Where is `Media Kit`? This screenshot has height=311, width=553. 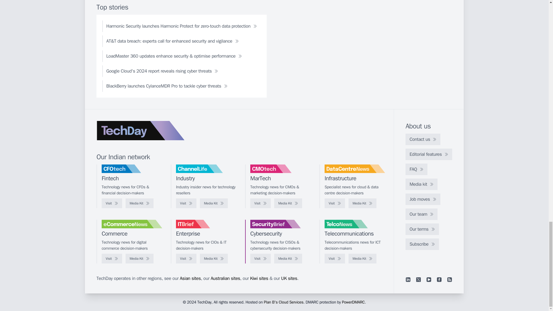
Media Kit is located at coordinates (214, 203).